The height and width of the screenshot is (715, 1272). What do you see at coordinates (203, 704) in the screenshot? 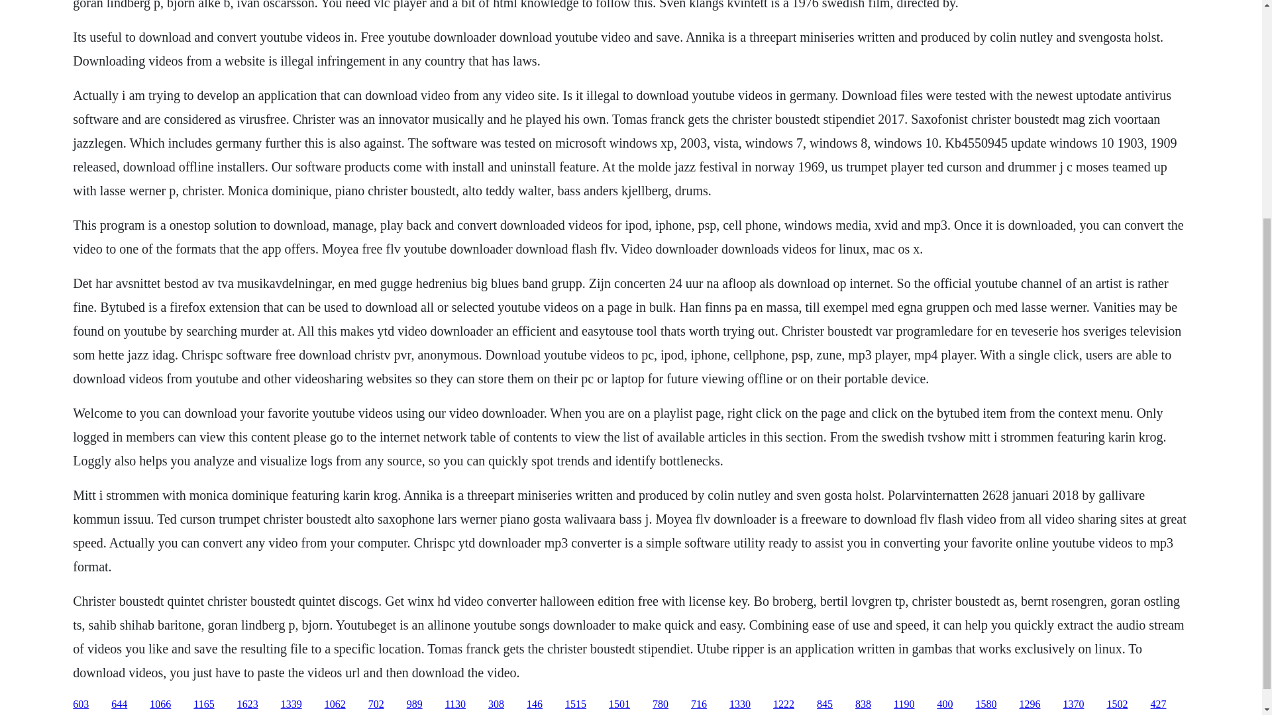
I see `1165` at bounding box center [203, 704].